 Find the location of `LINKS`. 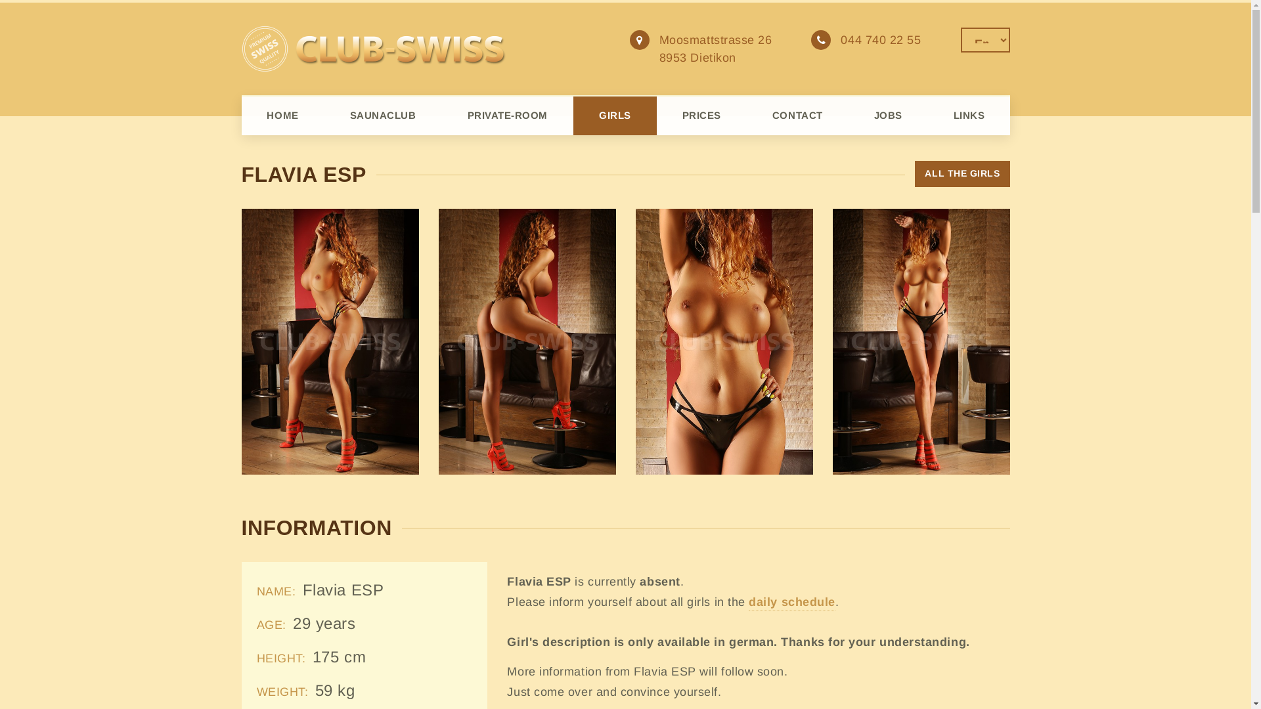

LINKS is located at coordinates (969, 116).